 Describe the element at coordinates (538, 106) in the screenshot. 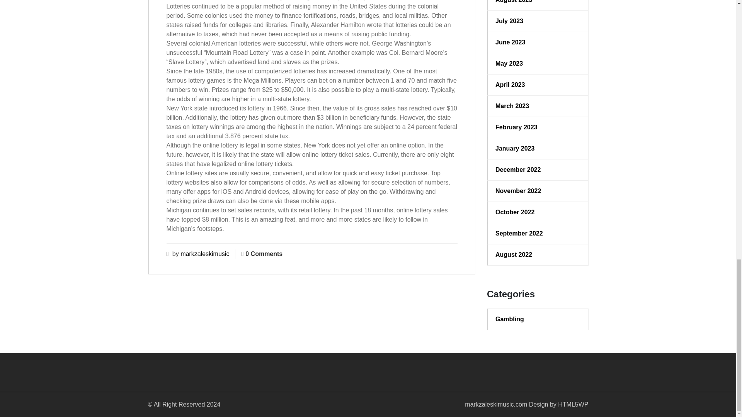

I see `March 2023` at that location.